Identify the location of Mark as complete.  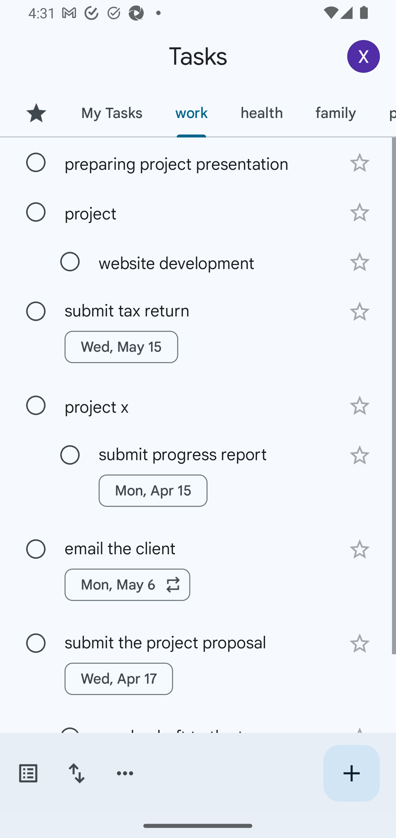
(36, 549).